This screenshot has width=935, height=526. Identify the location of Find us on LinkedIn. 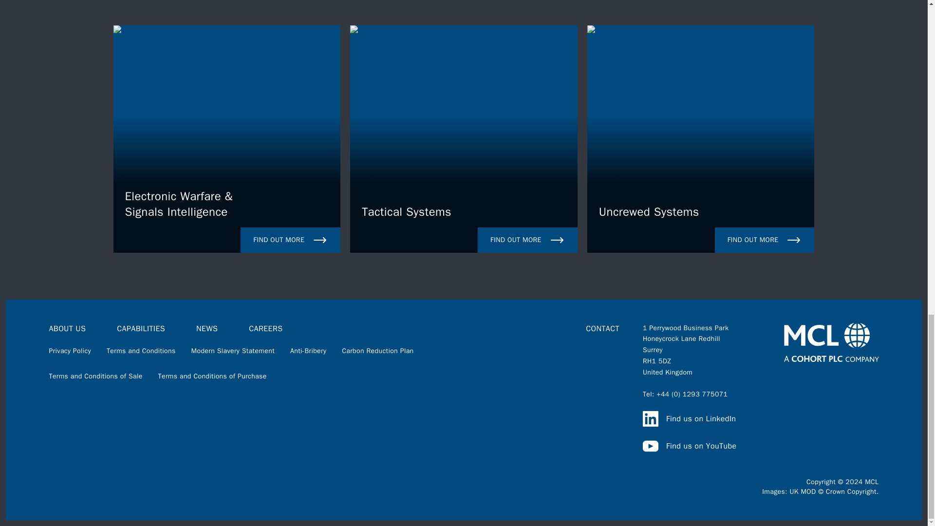
(207, 328).